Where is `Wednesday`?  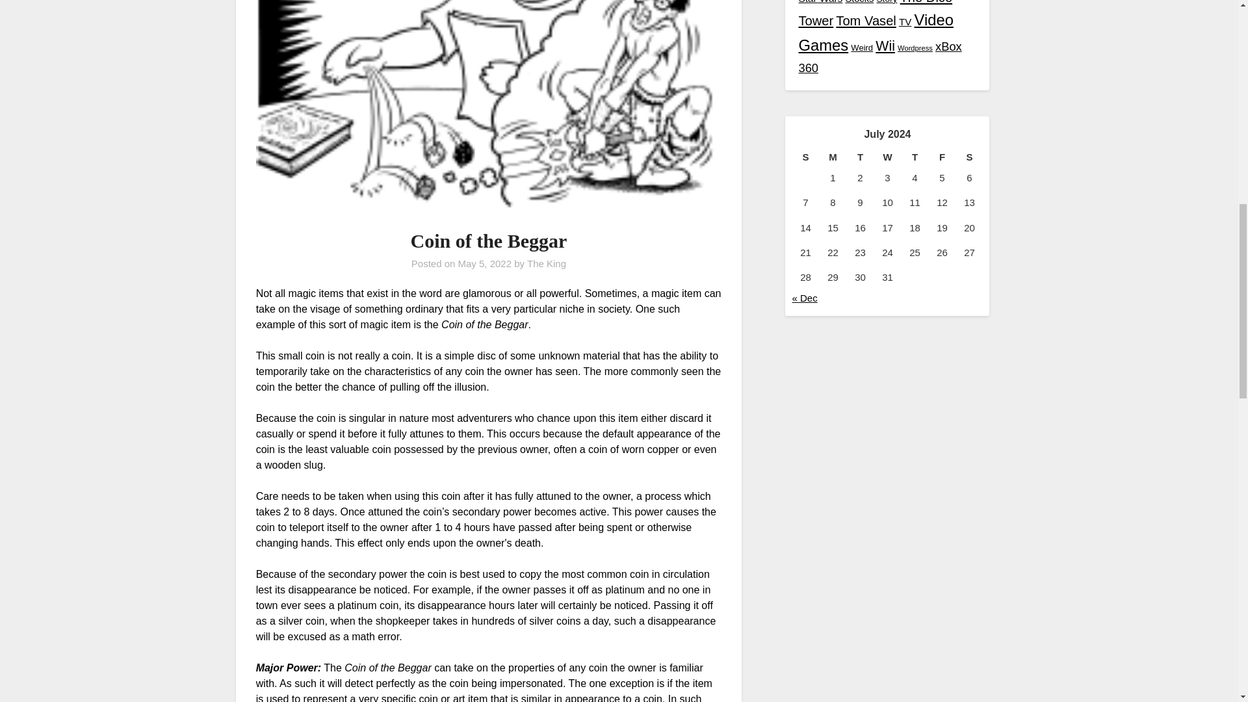
Wednesday is located at coordinates (887, 157).